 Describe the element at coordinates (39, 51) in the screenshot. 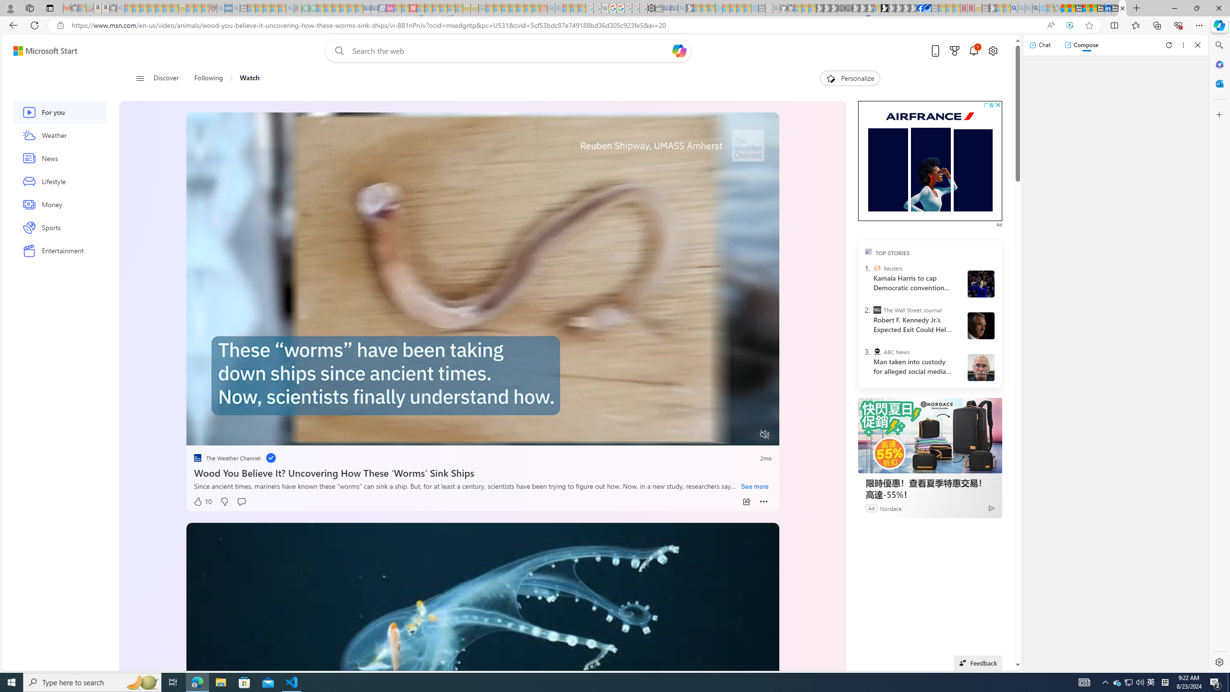

I see `Skip to footer` at that location.